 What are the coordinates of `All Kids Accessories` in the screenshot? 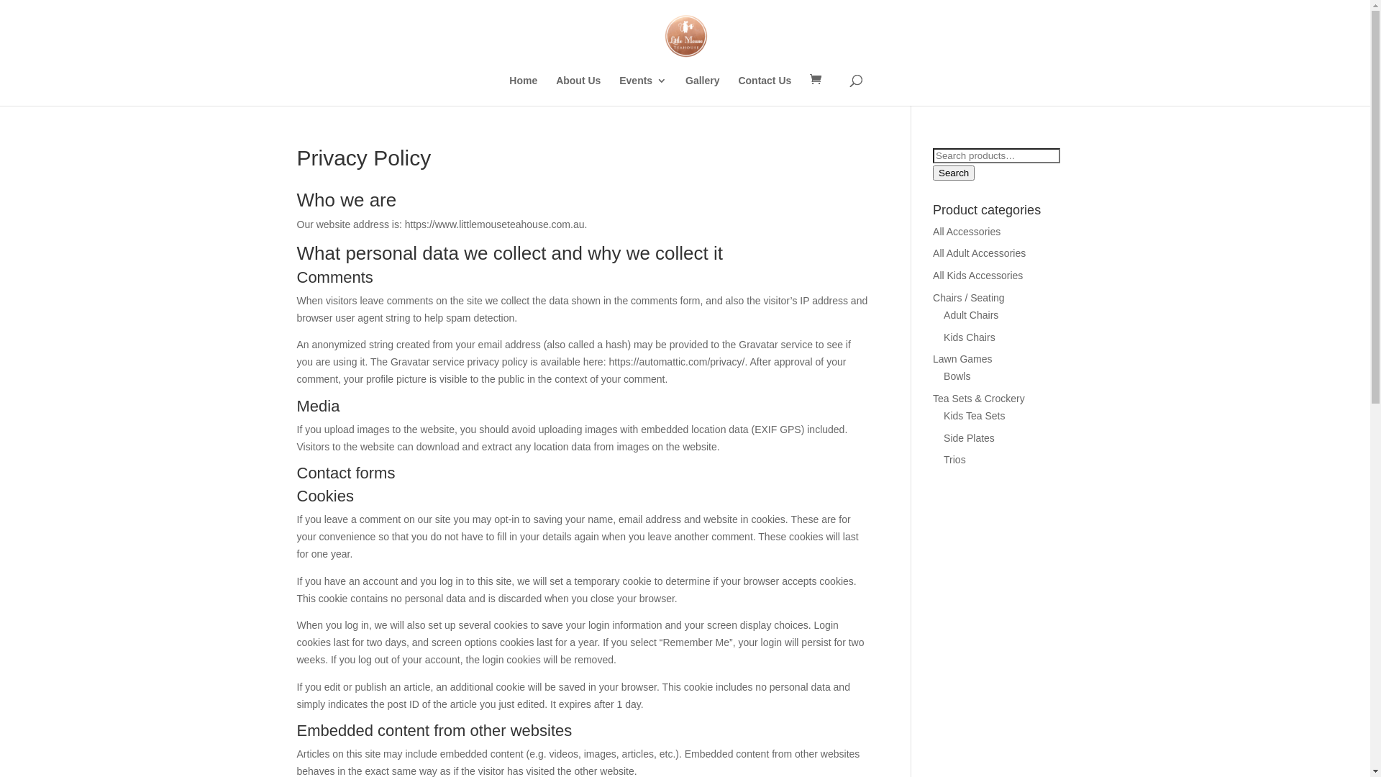 It's located at (978, 276).